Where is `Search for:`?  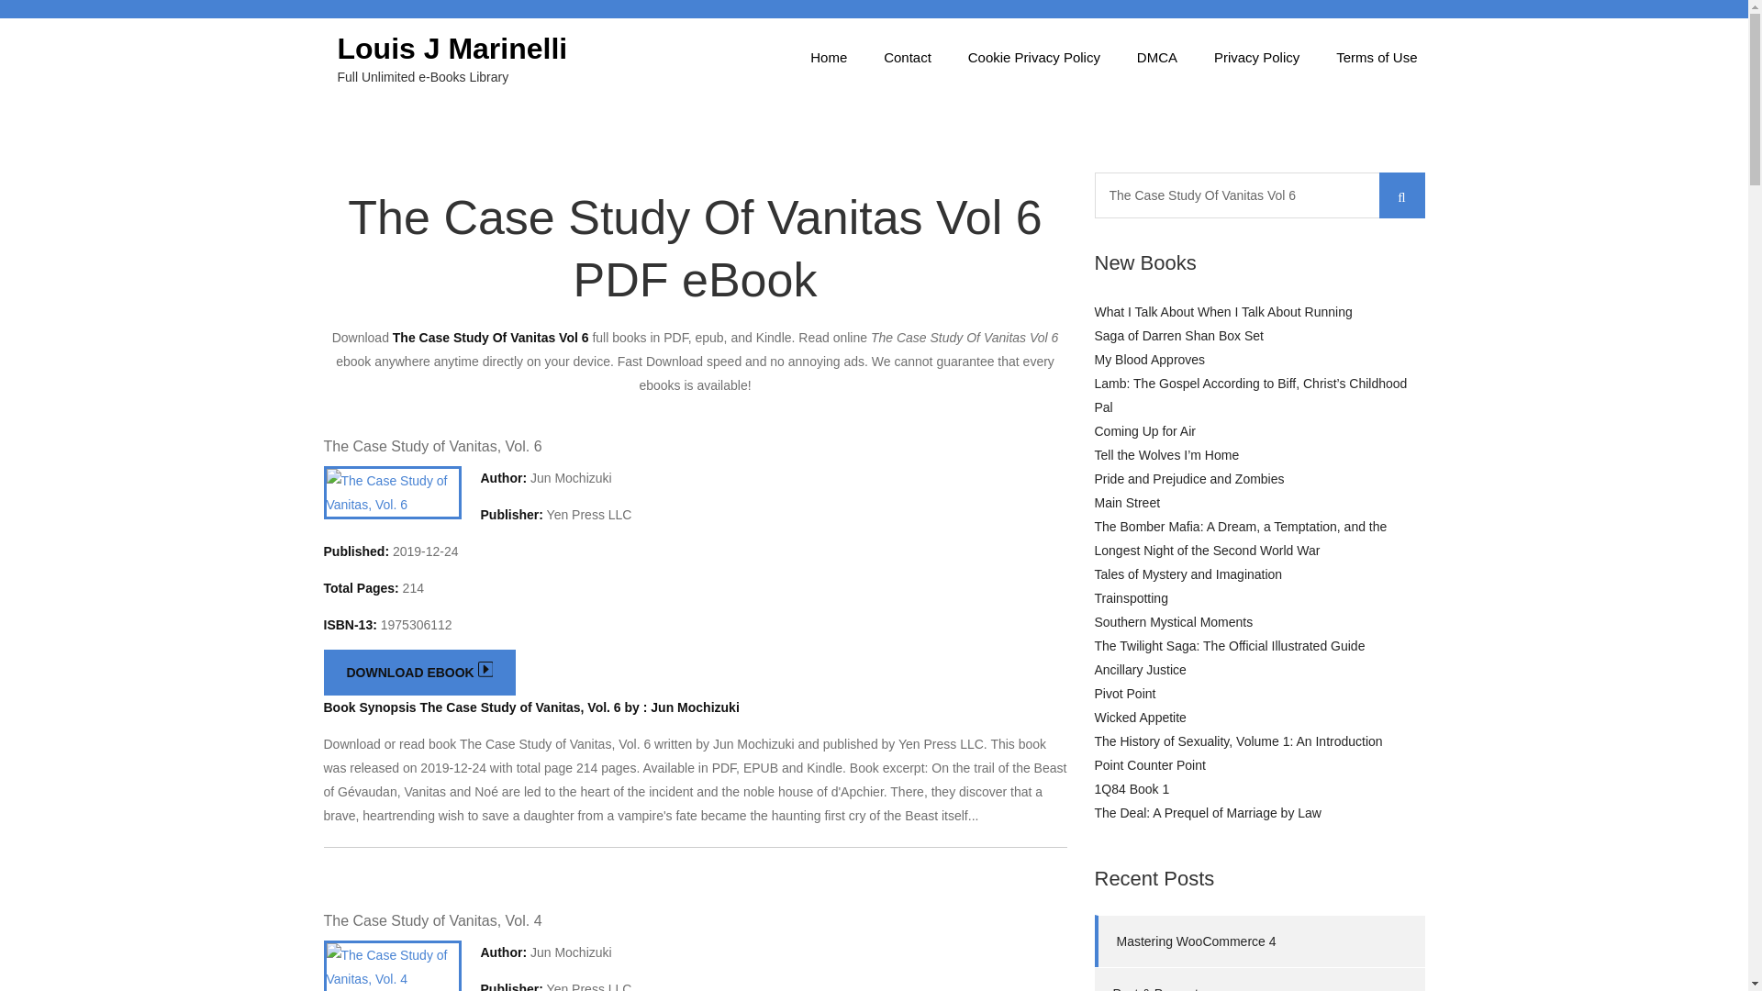
Search for: is located at coordinates (1259, 195).